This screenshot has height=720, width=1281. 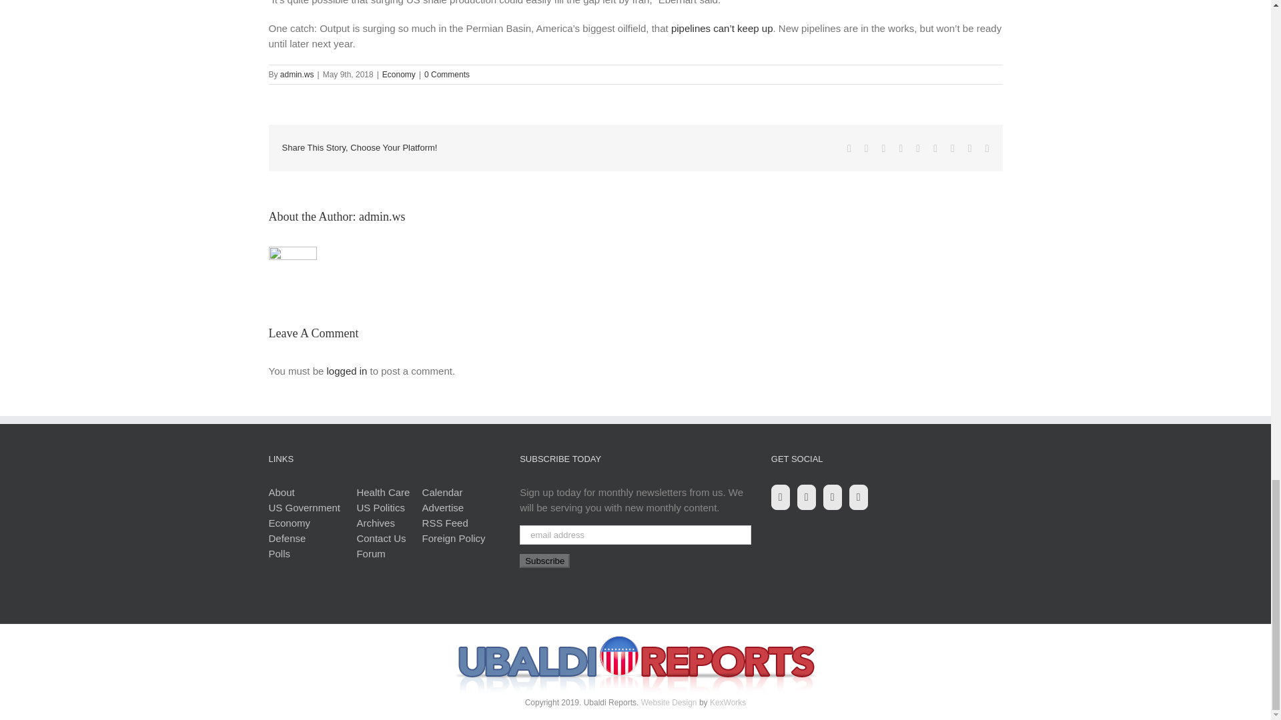 What do you see at coordinates (382, 216) in the screenshot?
I see `Posts by admin.ws` at bounding box center [382, 216].